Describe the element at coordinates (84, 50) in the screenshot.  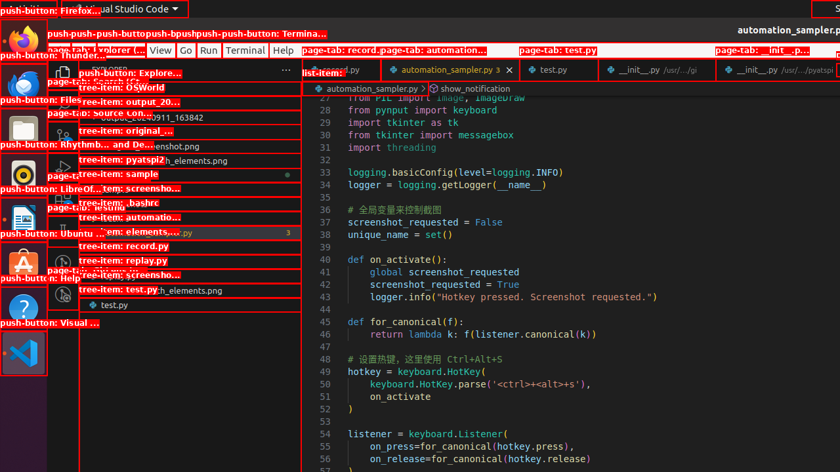
I see `Edit` at that location.